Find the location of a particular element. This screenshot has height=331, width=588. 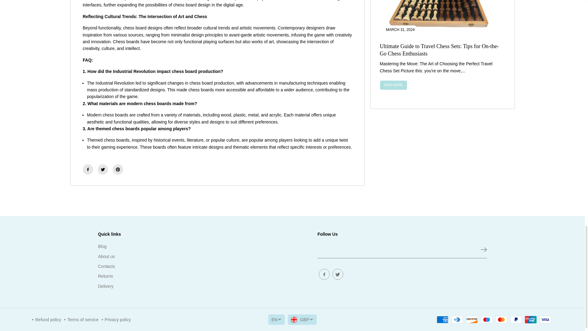

Facebook is located at coordinates (88, 169).